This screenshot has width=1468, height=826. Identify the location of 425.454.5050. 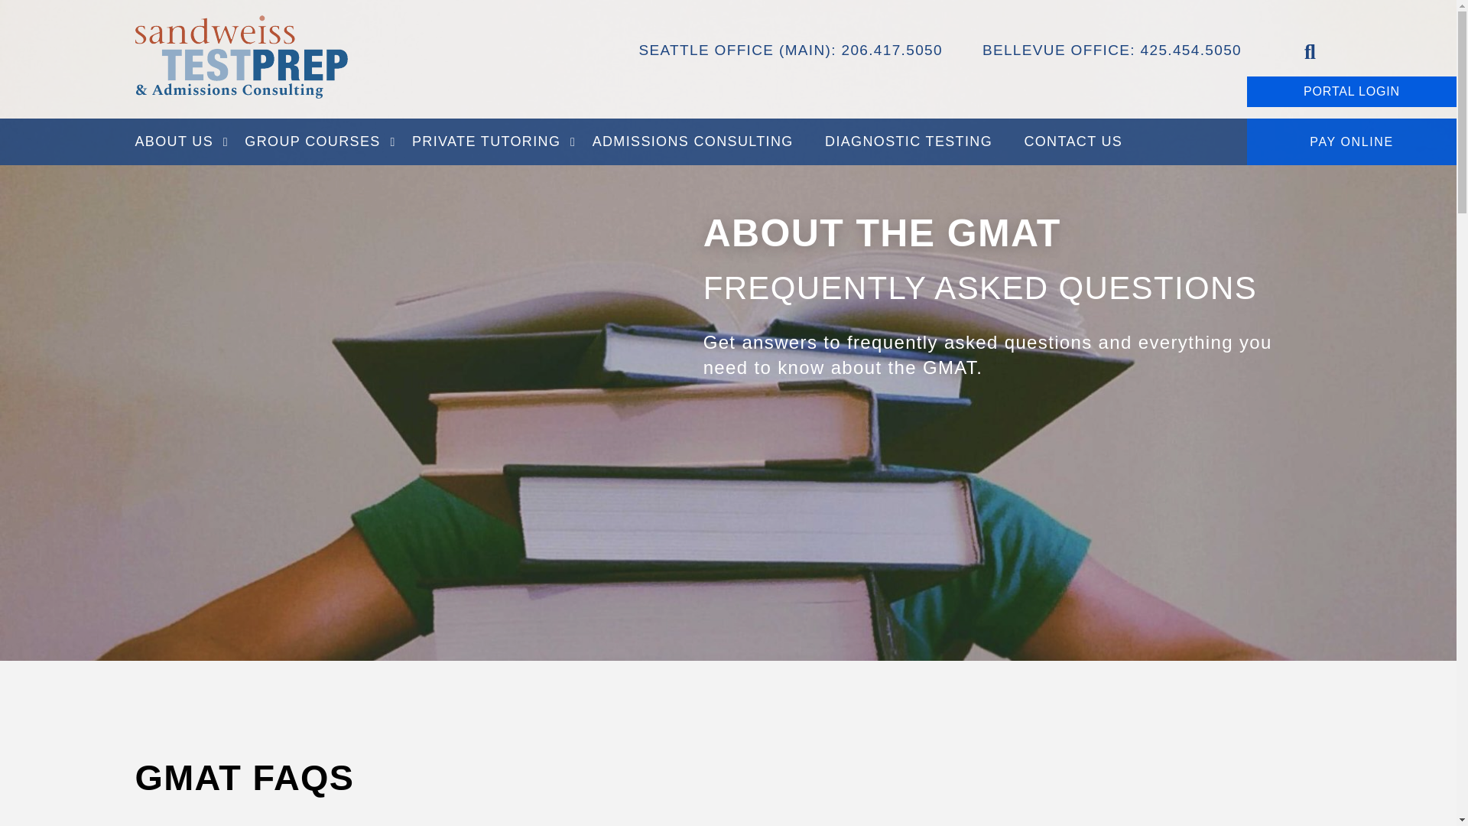
(1191, 50).